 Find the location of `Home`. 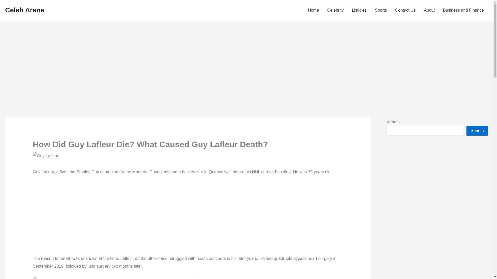

Home is located at coordinates (313, 10).